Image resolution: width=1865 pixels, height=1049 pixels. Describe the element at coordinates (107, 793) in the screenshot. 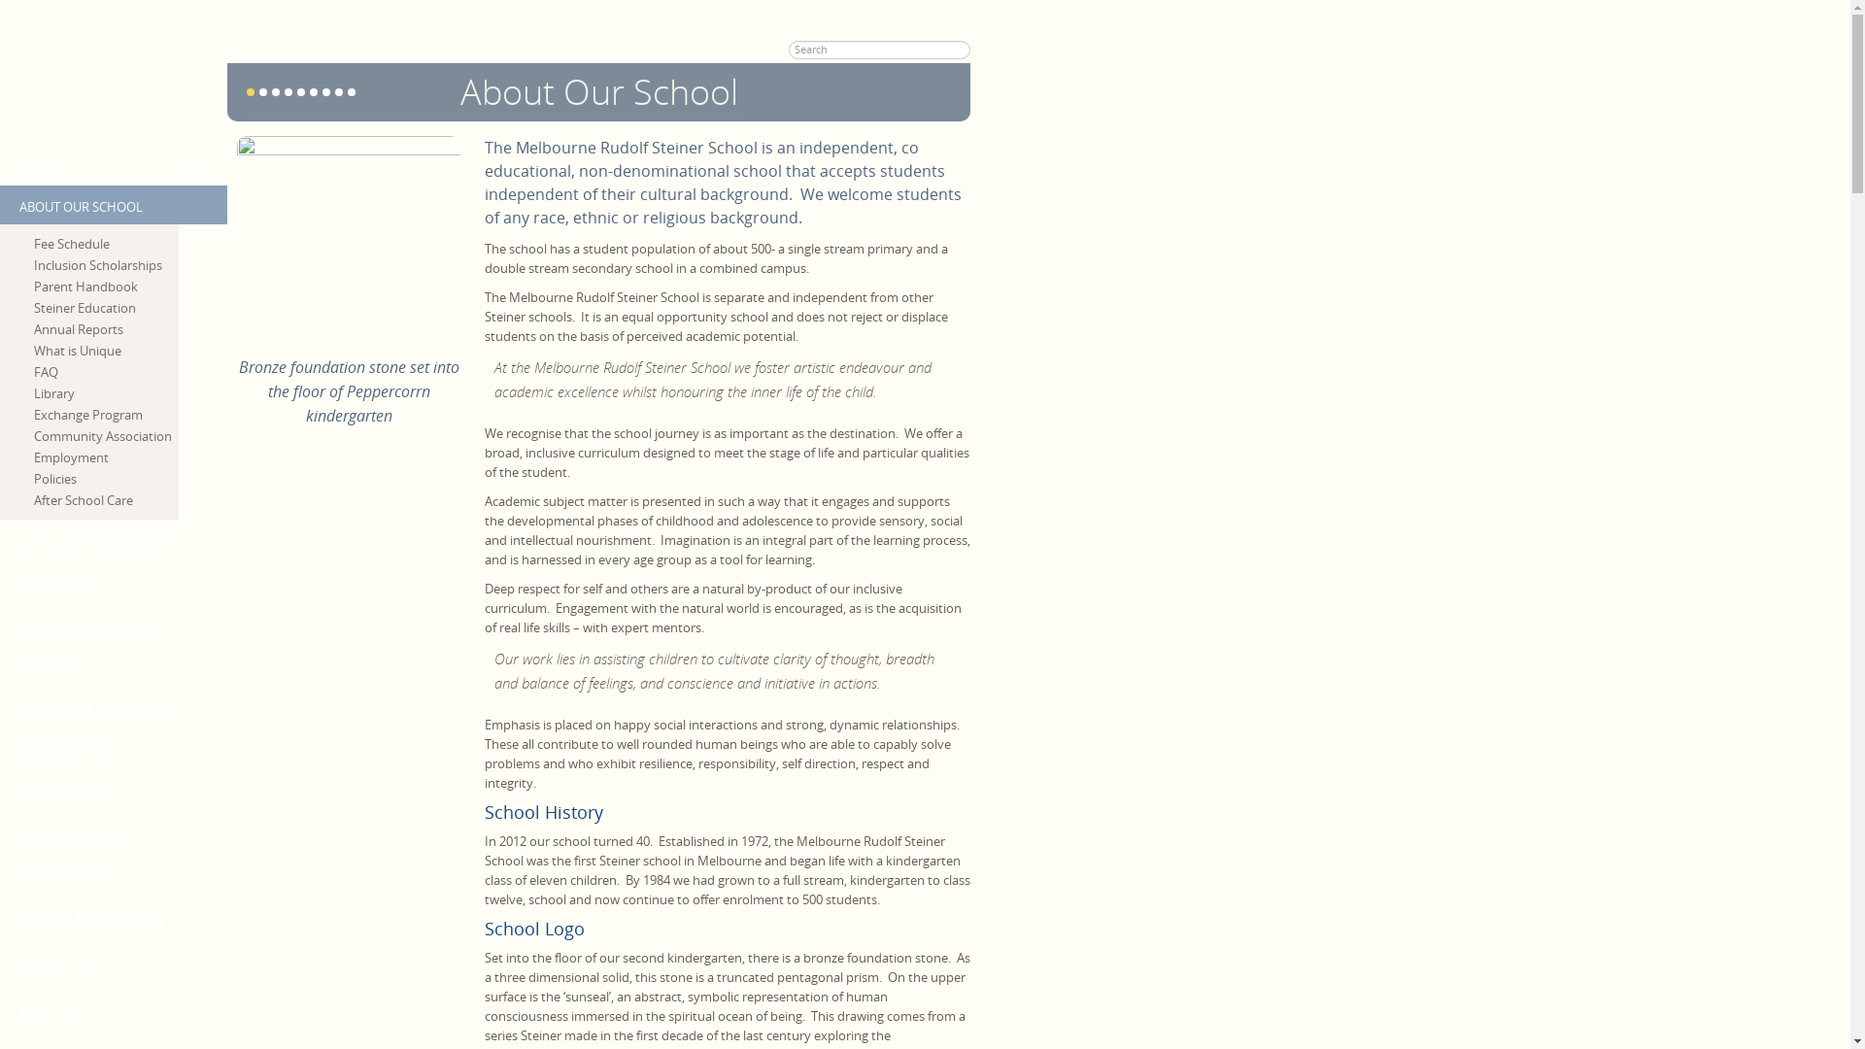

I see `USEFUL LINKS` at that location.